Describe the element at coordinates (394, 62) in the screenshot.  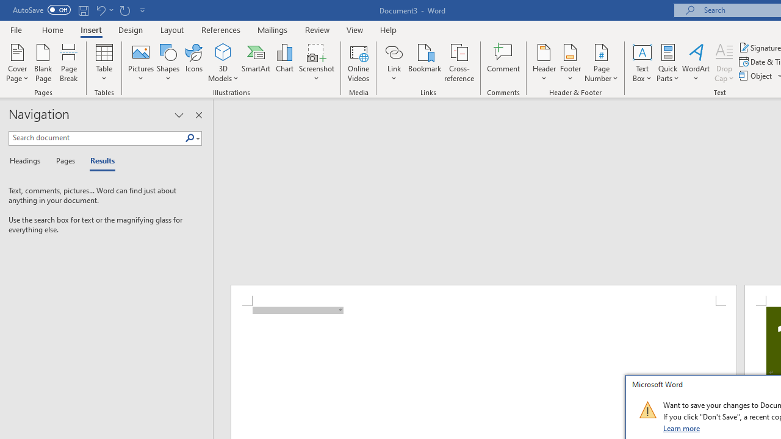
I see `Link` at that location.